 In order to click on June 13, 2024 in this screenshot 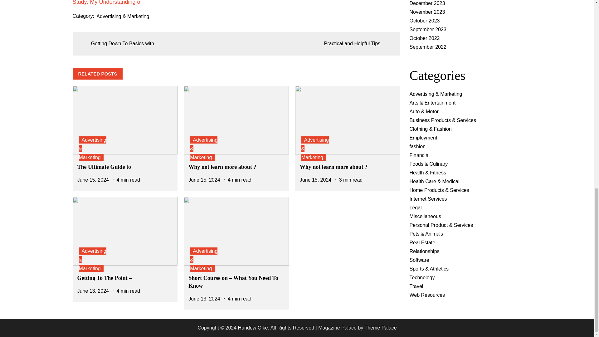, I will do `click(204, 299)`.